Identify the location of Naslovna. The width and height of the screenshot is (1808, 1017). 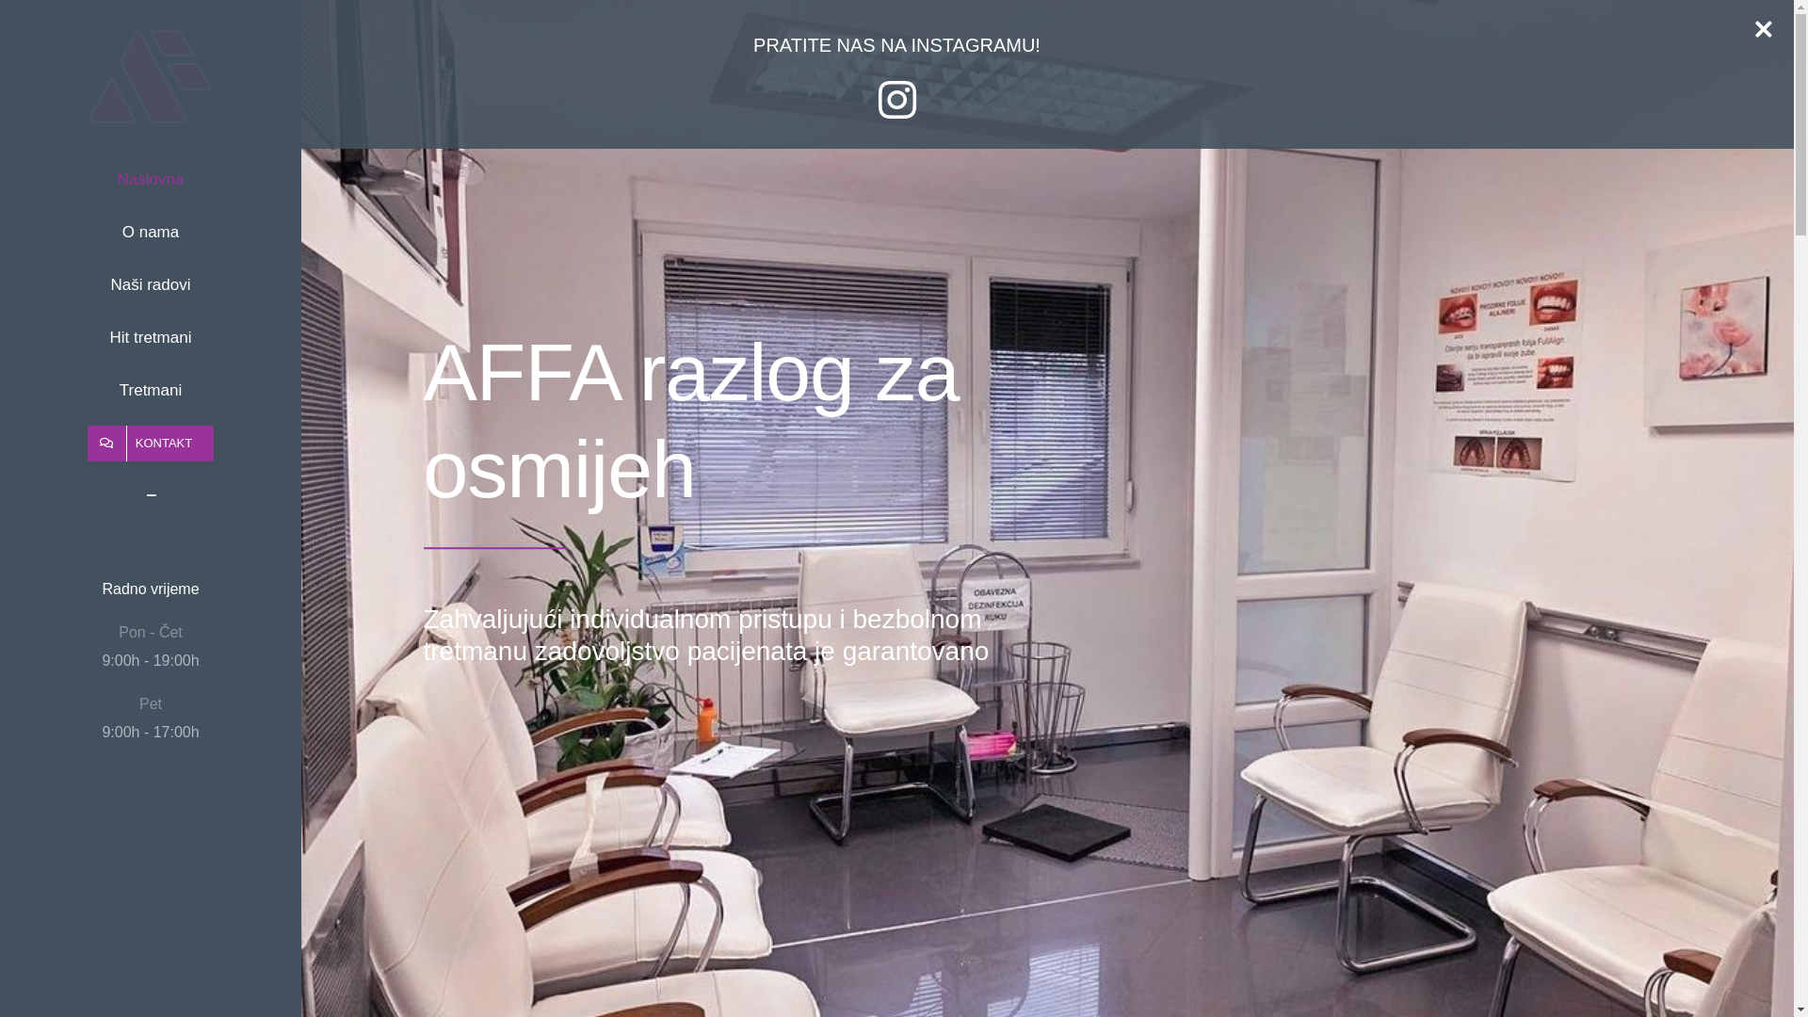
(151, 179).